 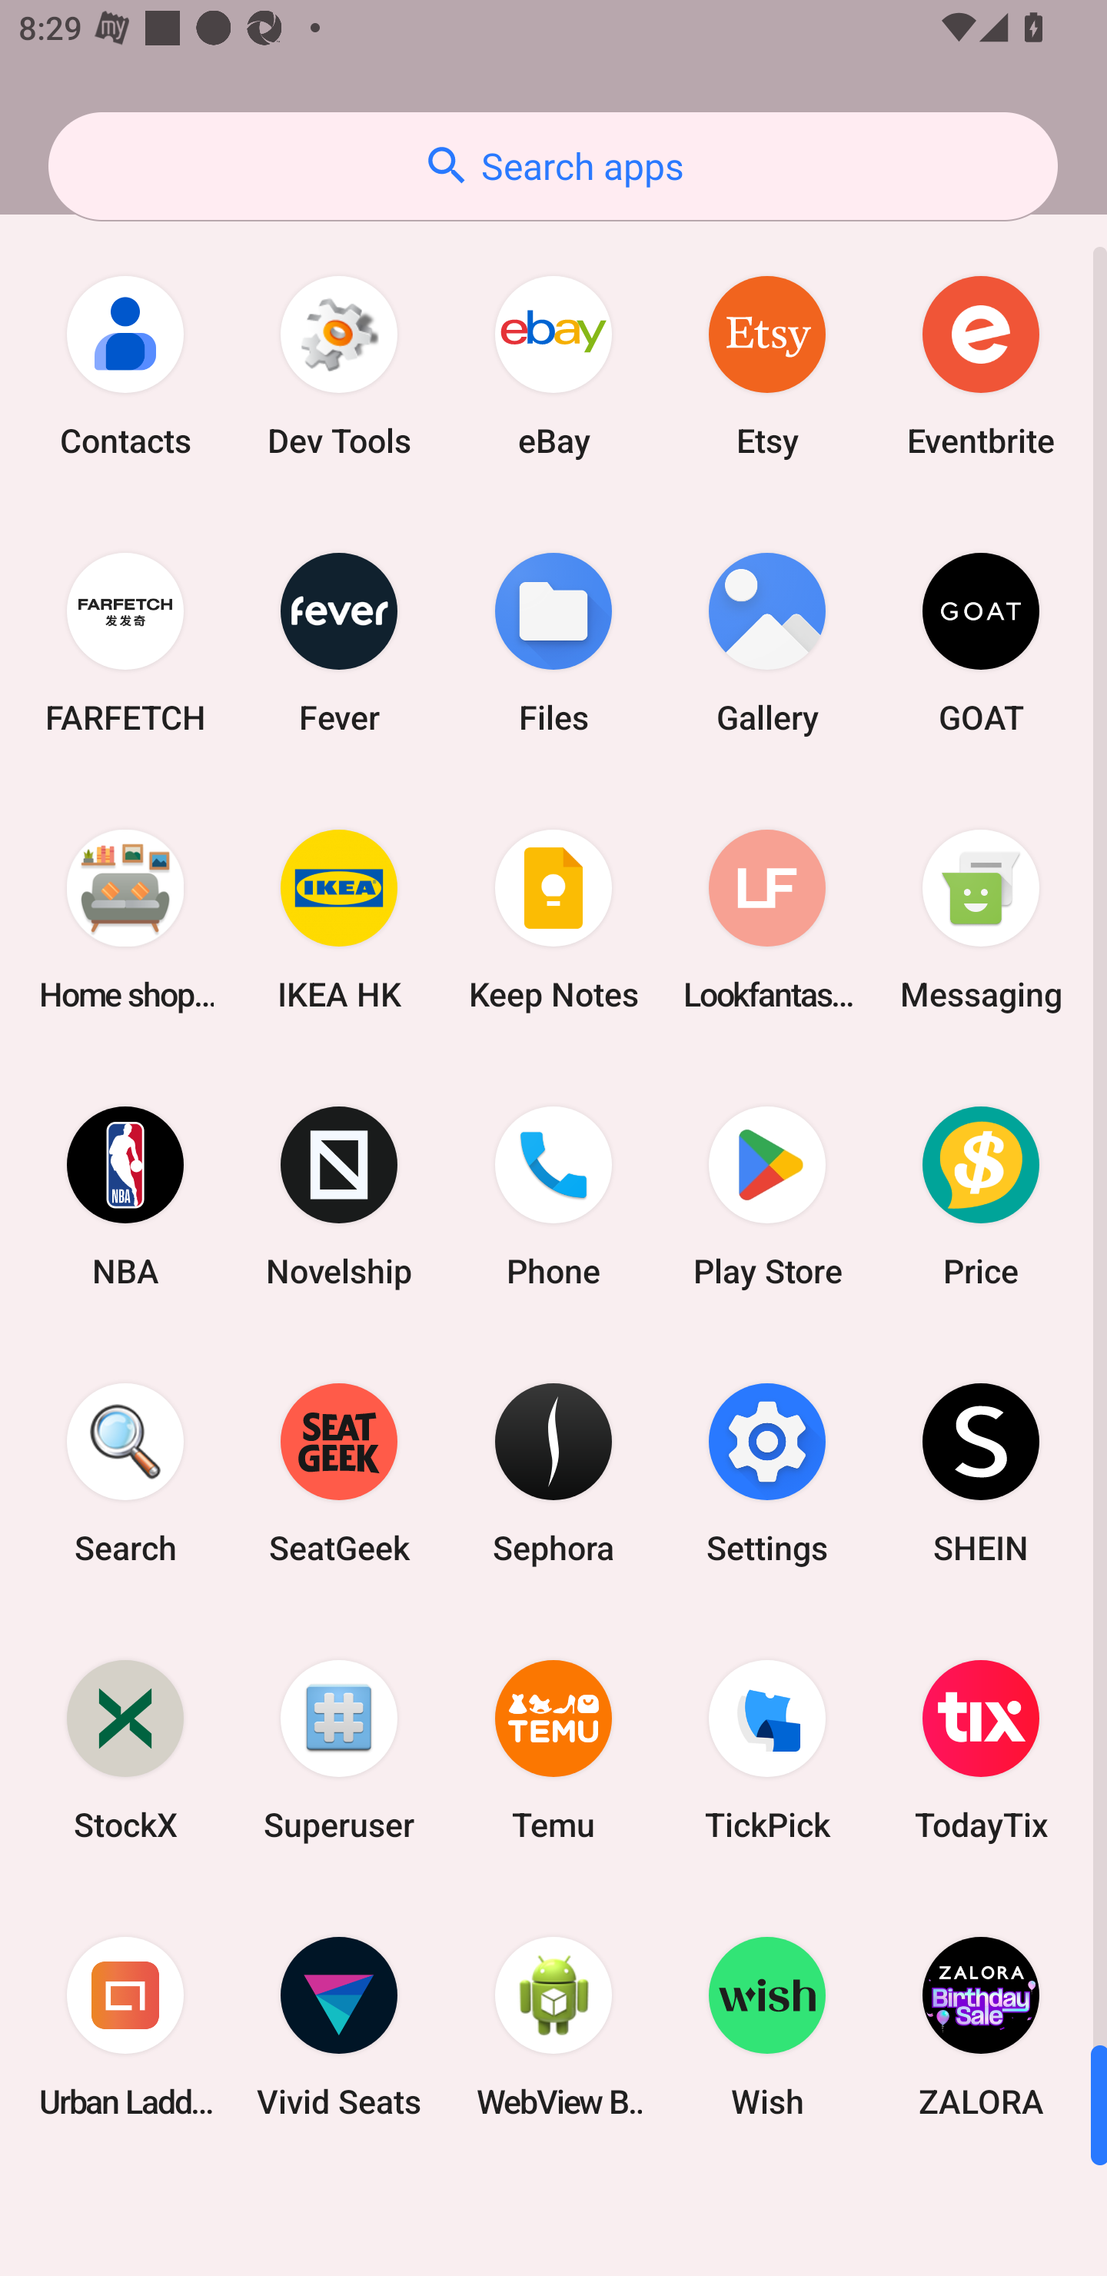 What do you see at coordinates (125, 2026) in the screenshot?
I see `Urban Ladder` at bounding box center [125, 2026].